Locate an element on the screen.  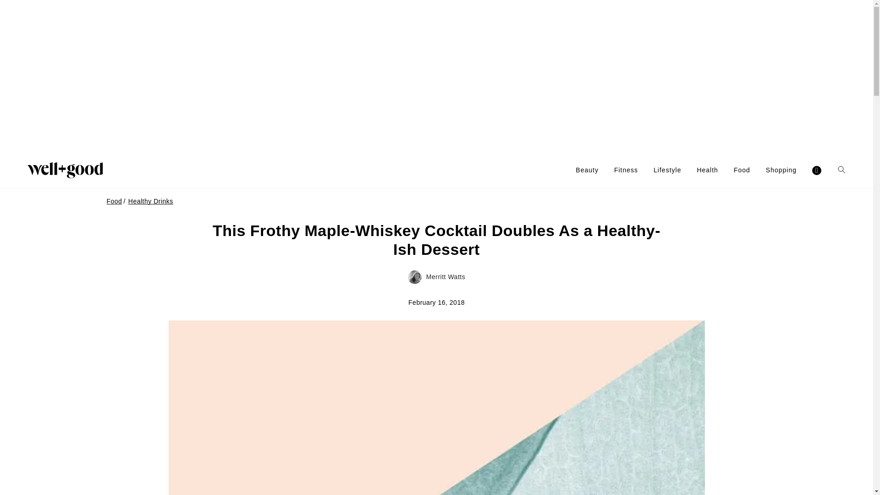
Fitness is located at coordinates (626, 170).